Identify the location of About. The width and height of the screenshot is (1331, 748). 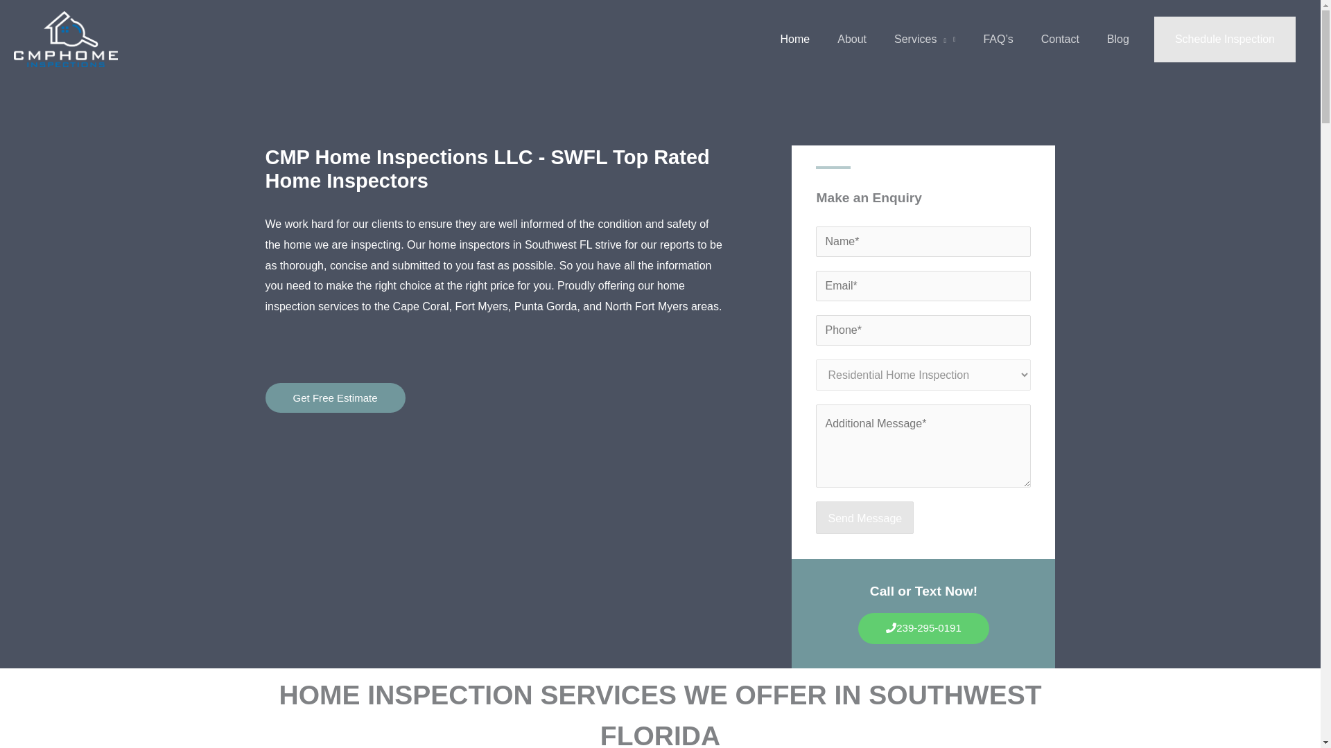
(851, 39).